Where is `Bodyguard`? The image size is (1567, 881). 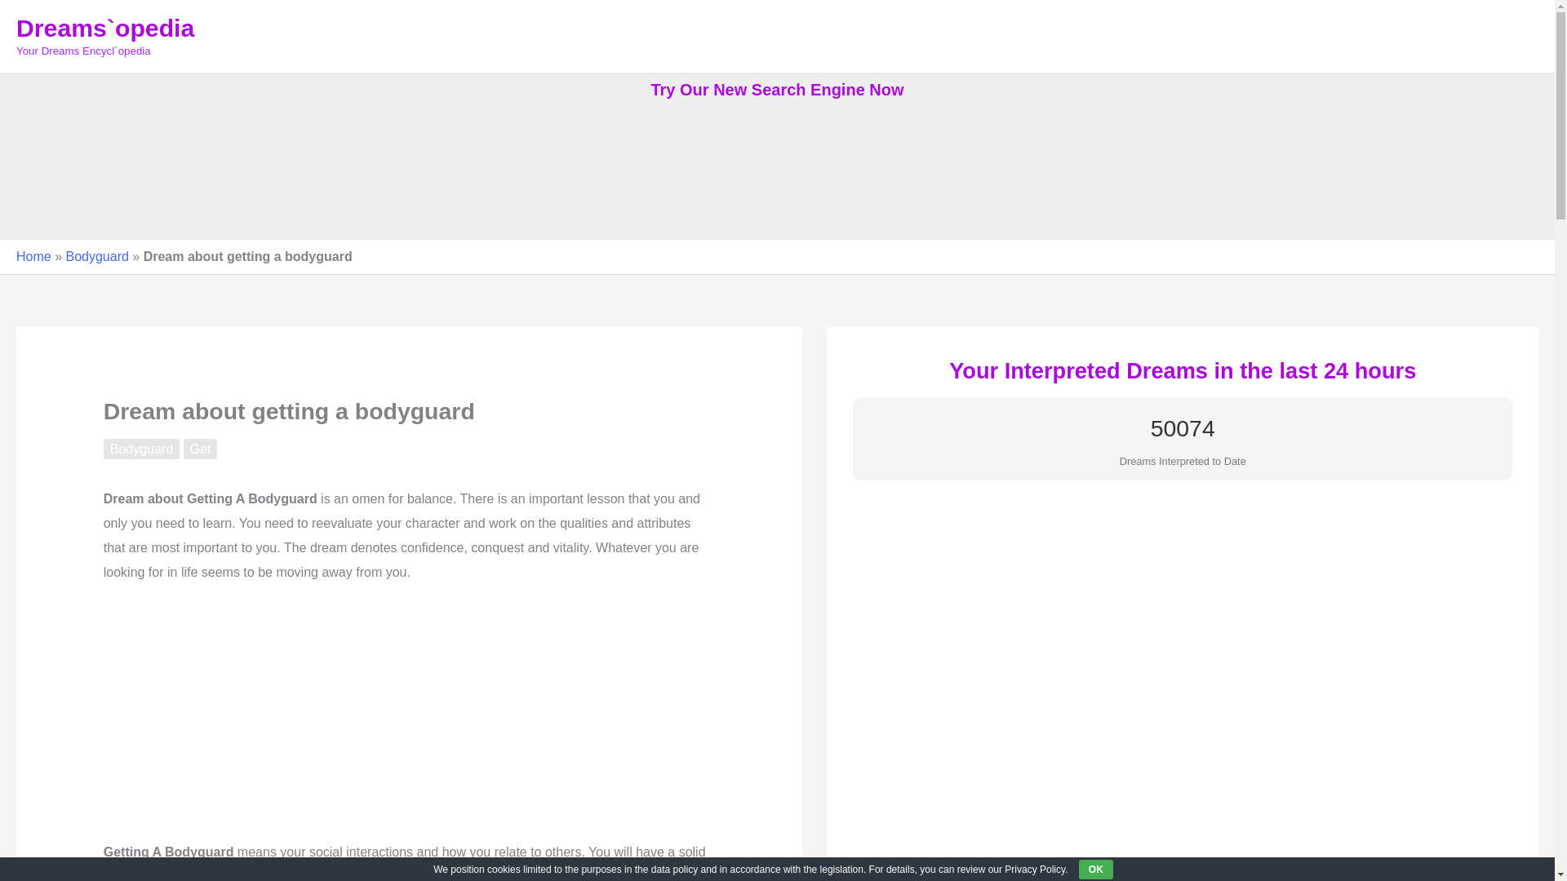
Bodyguard is located at coordinates (96, 256).